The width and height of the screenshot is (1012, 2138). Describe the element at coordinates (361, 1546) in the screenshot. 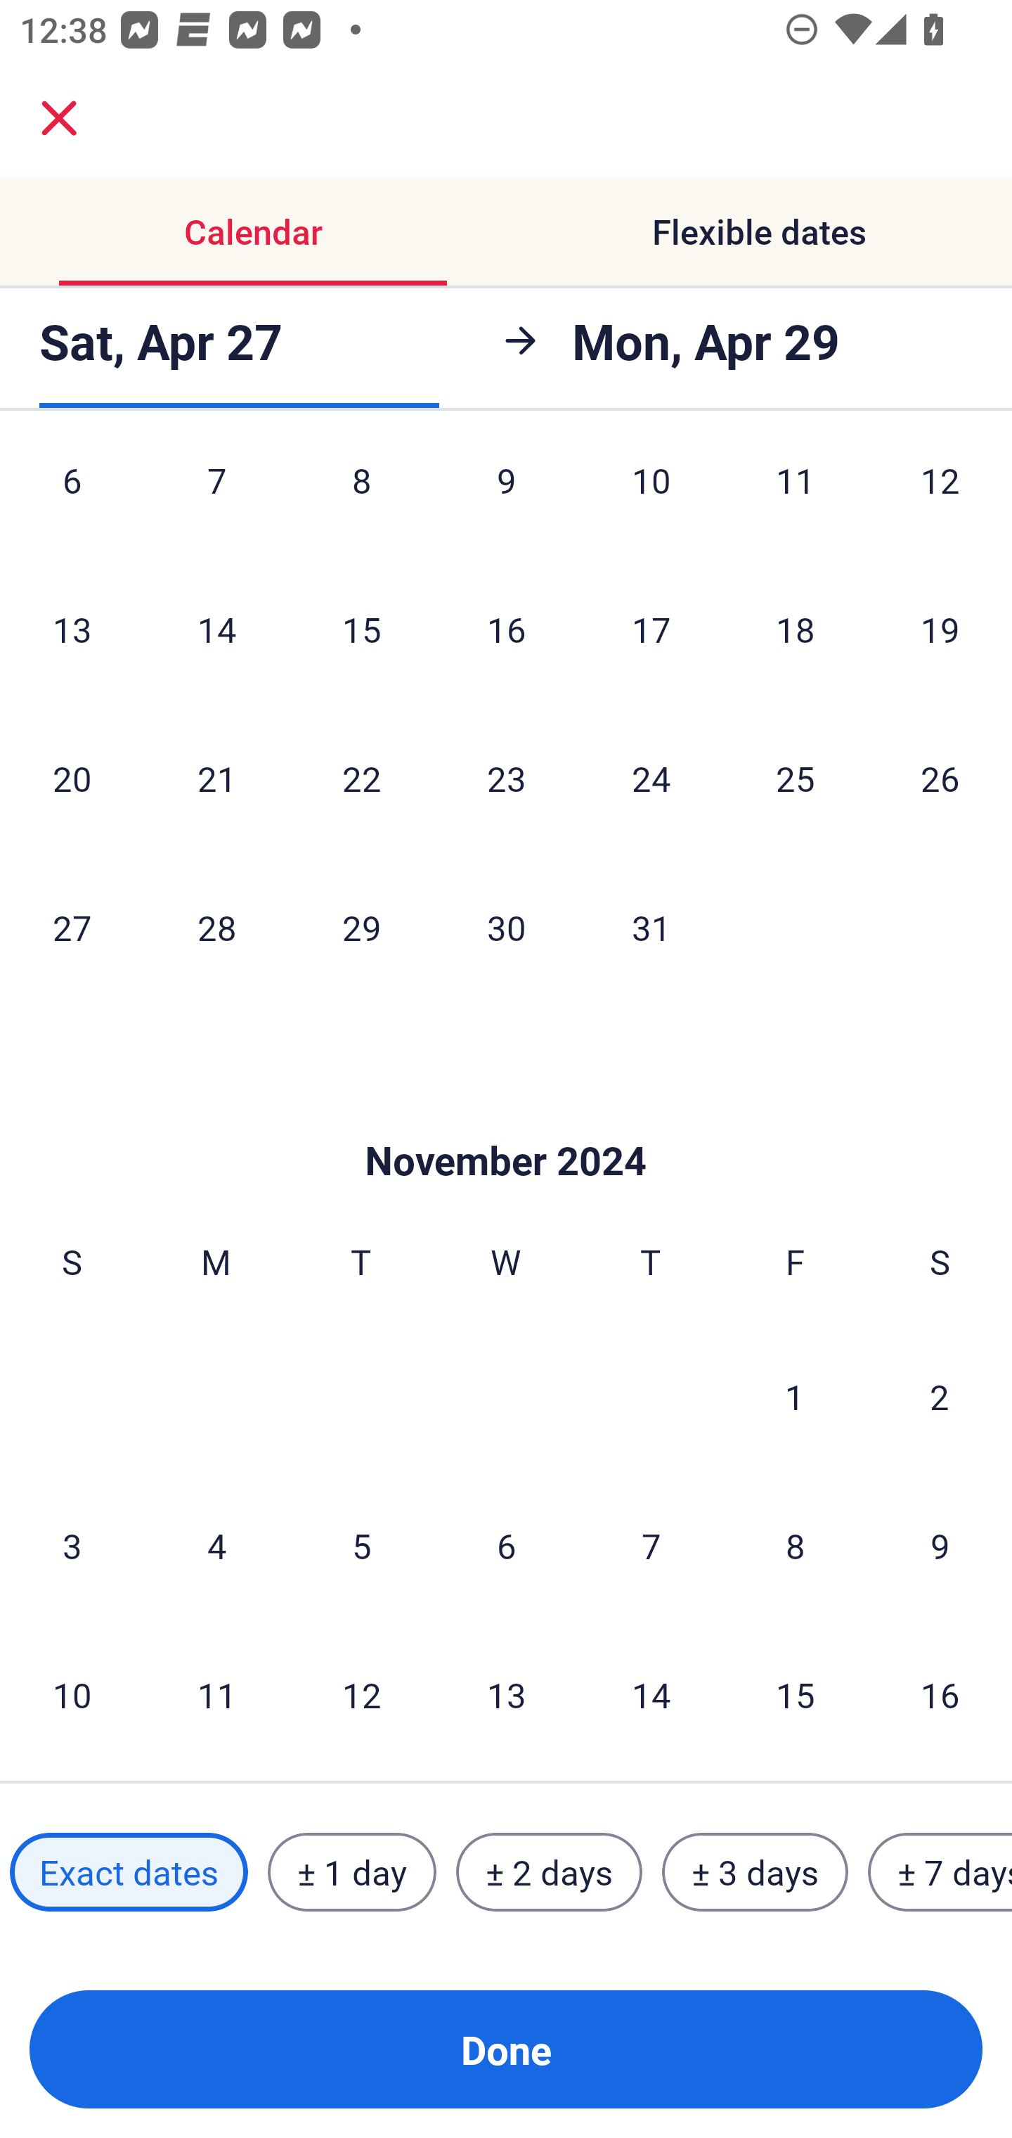

I see `5 Tuesday, November 5, 2024` at that location.